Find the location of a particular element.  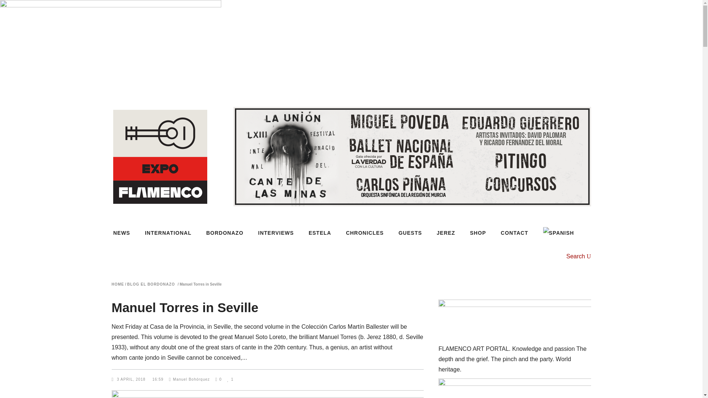

CONTACT is located at coordinates (514, 233).